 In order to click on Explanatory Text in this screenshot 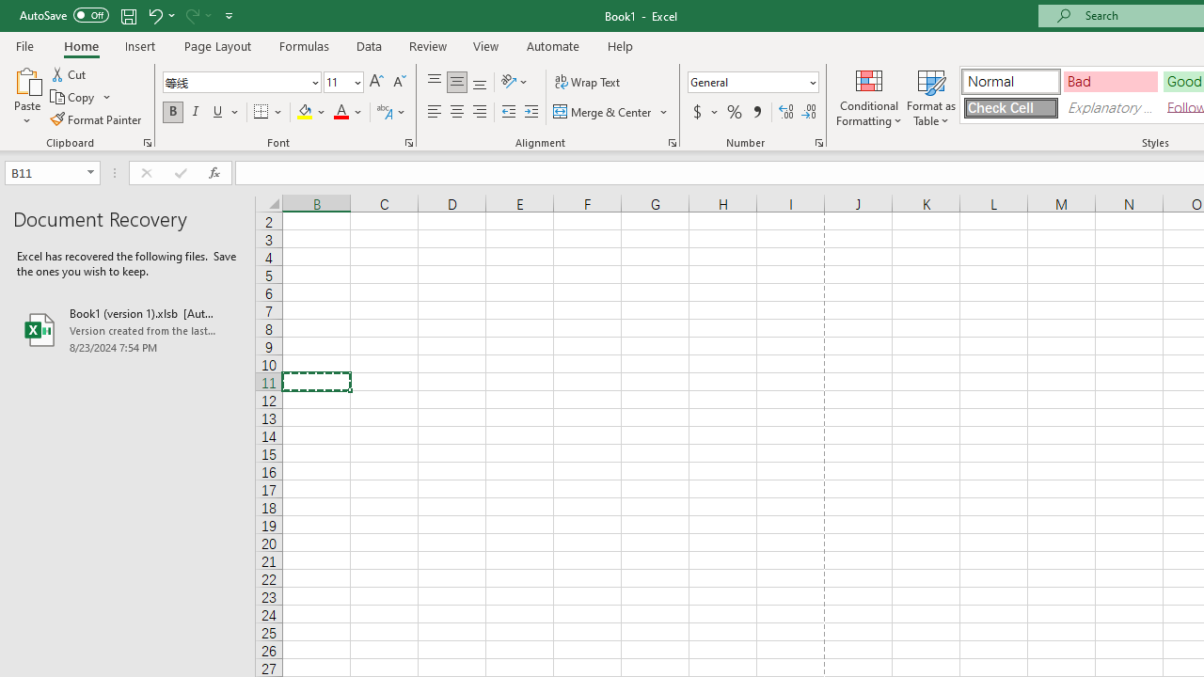, I will do `click(1110, 107)`.